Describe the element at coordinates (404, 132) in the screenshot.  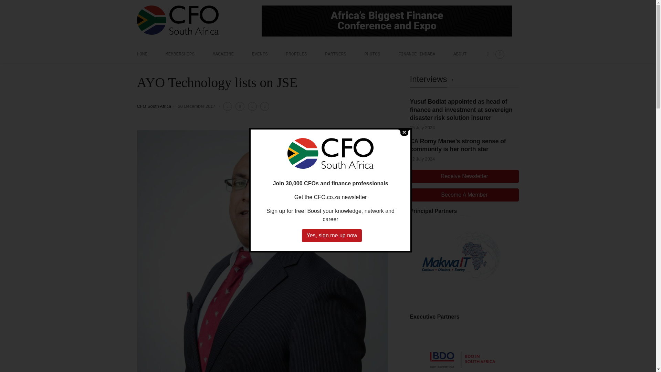
I see `Close` at that location.